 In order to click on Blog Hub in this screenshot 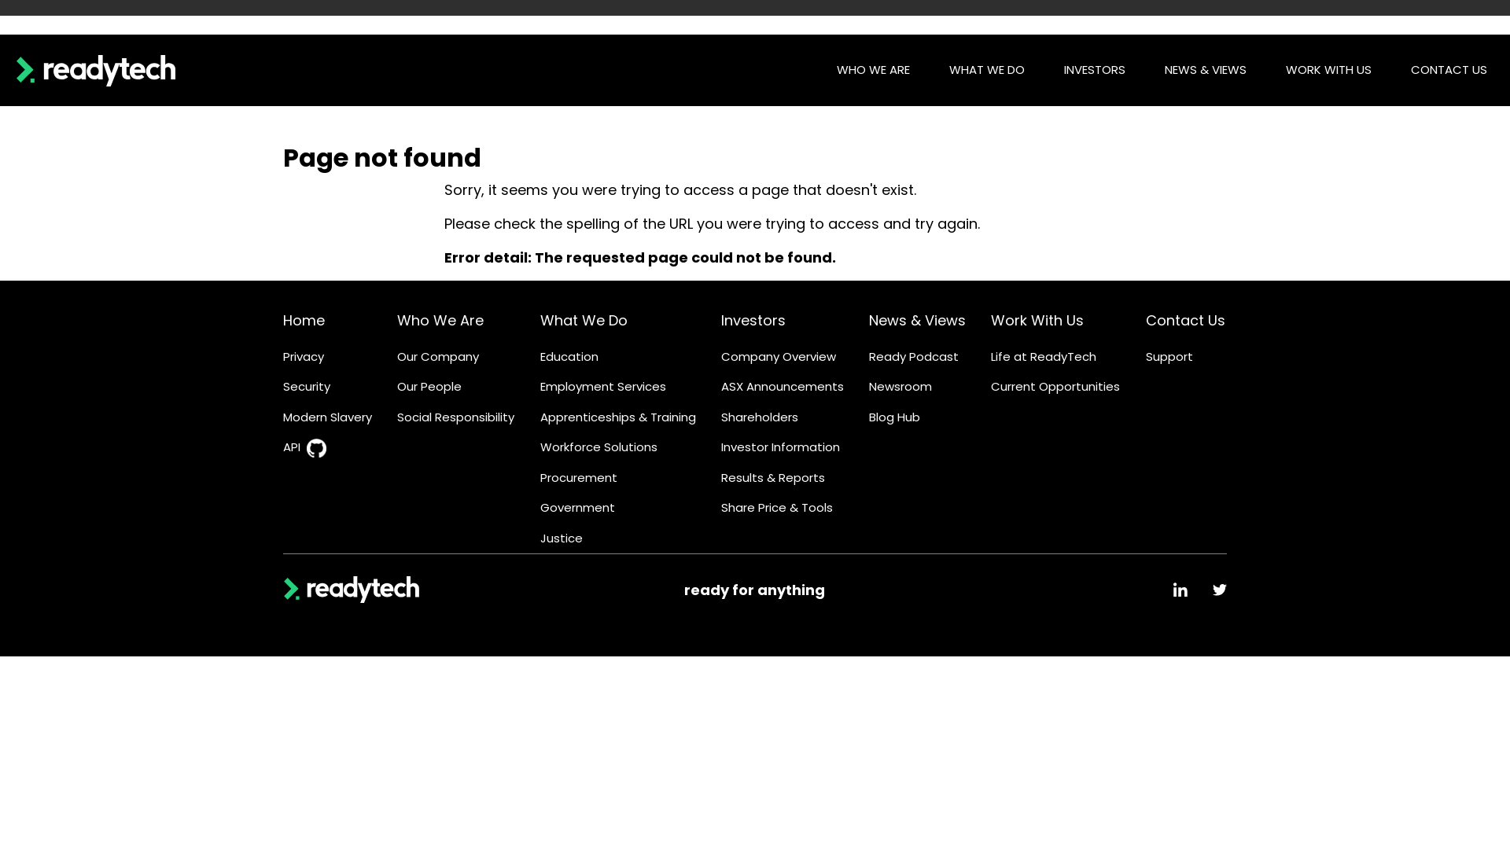, I will do `click(895, 418)`.